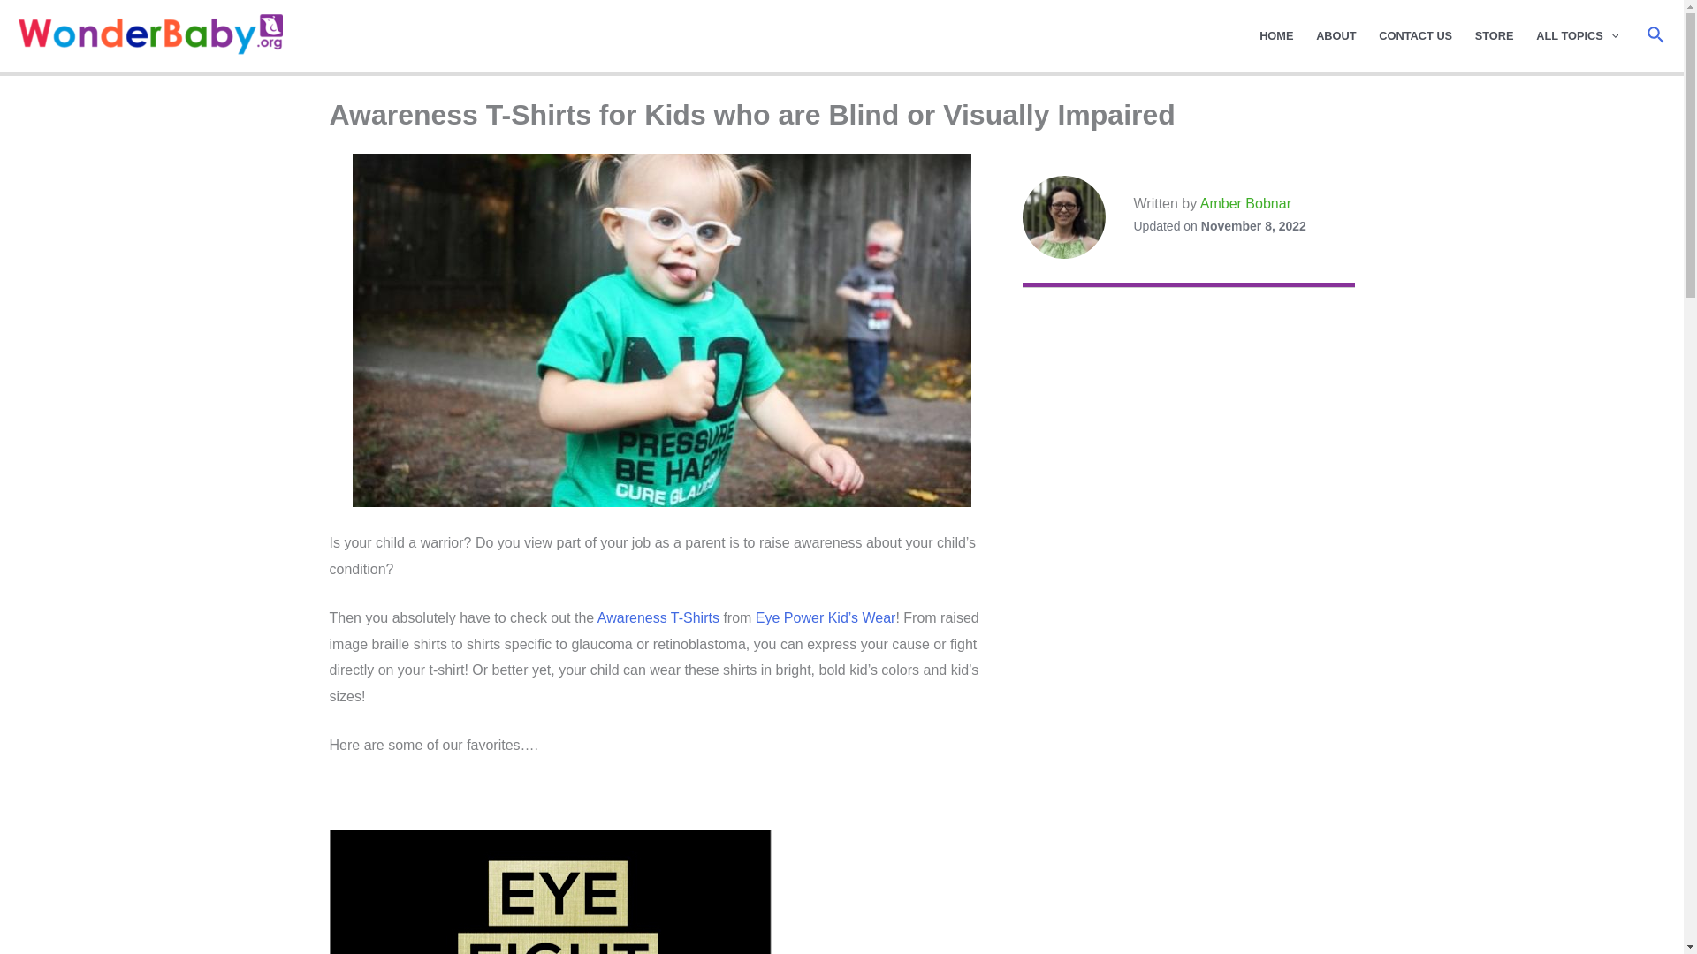 The height and width of the screenshot is (954, 1697). What do you see at coordinates (1336, 35) in the screenshot?
I see `ABOUT` at bounding box center [1336, 35].